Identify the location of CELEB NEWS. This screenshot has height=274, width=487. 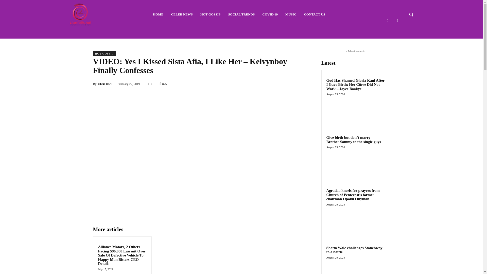
(182, 14).